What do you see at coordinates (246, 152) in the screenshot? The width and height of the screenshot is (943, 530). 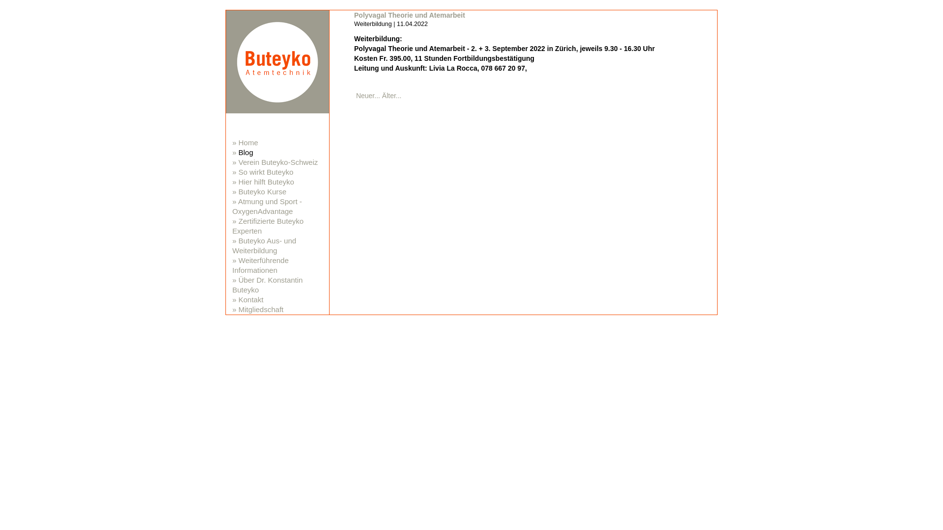 I see `Blog` at bounding box center [246, 152].